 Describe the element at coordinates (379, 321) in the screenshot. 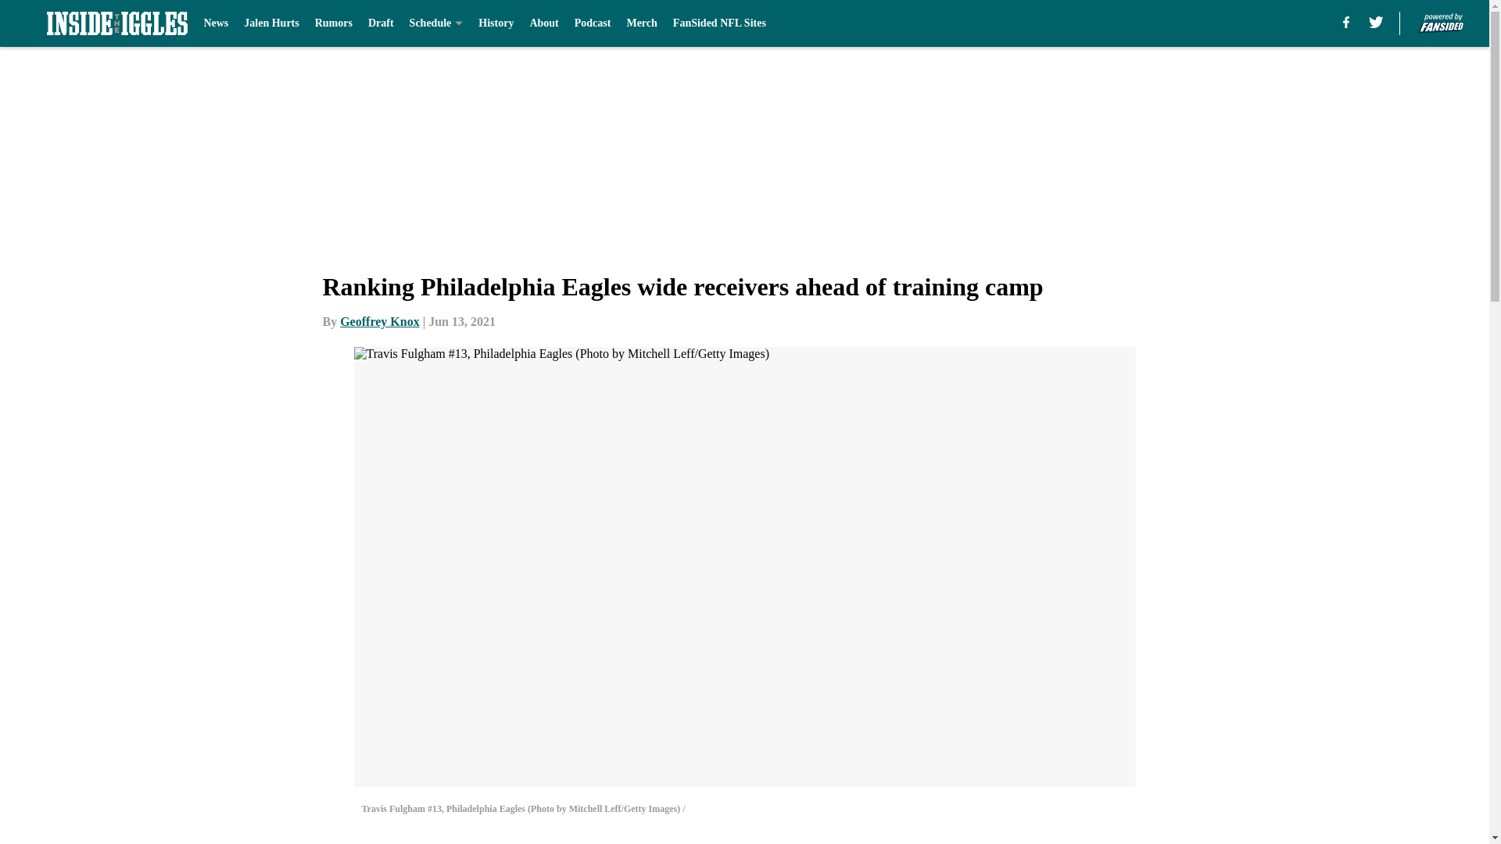

I see `Geoffrey Knox` at that location.